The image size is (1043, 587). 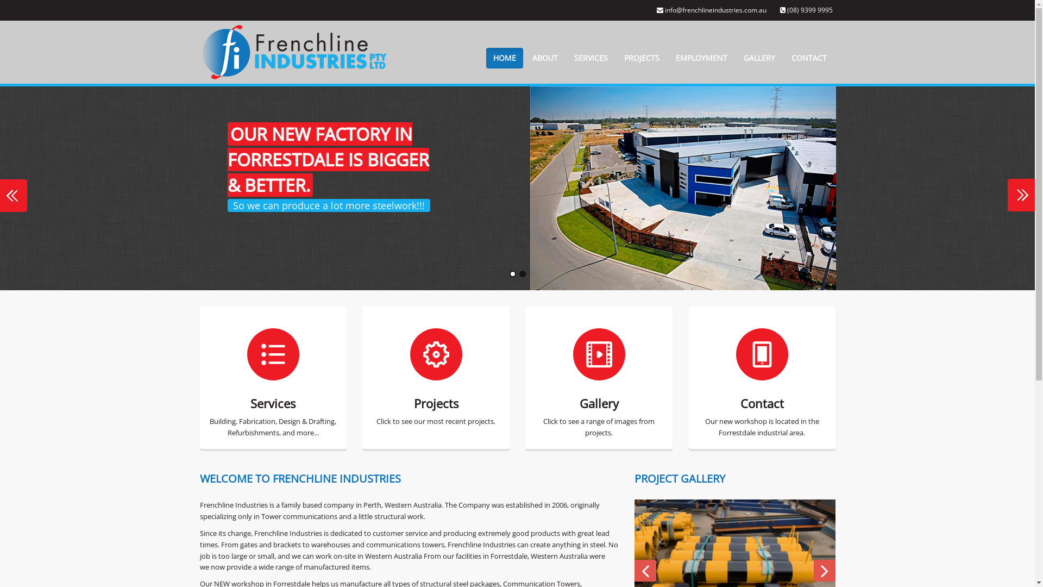 What do you see at coordinates (809, 58) in the screenshot?
I see `CONTACT` at bounding box center [809, 58].